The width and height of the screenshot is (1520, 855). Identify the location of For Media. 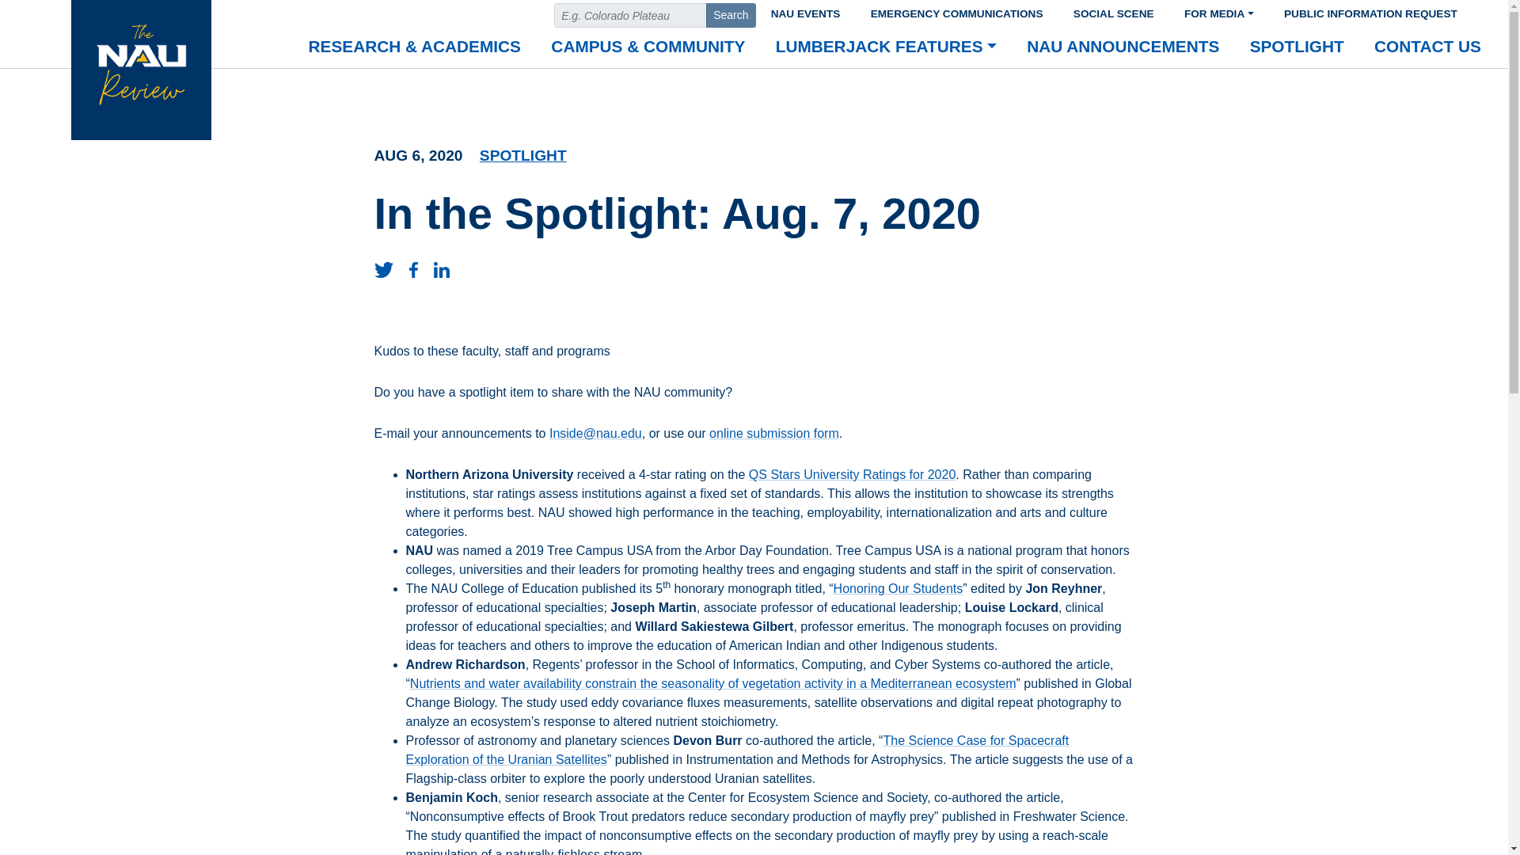
(1219, 11).